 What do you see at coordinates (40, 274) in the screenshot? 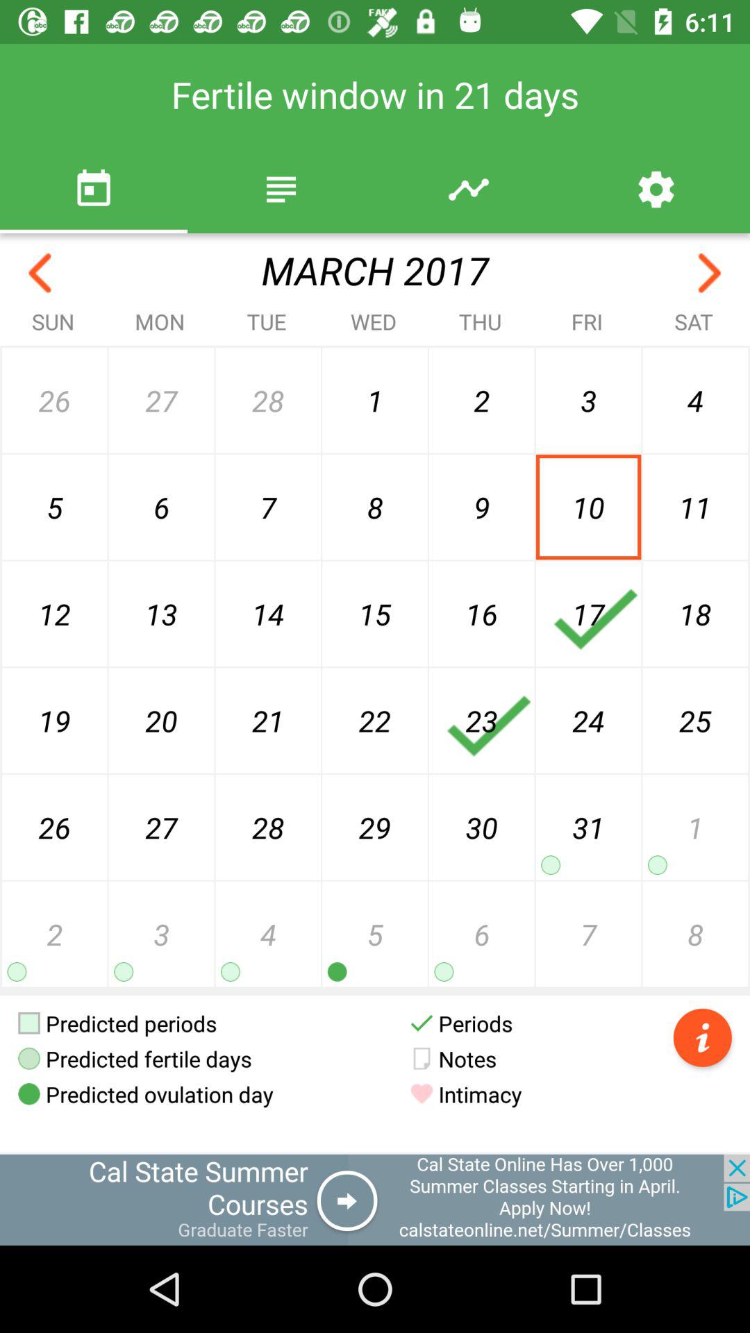
I see `move to previous month` at bounding box center [40, 274].